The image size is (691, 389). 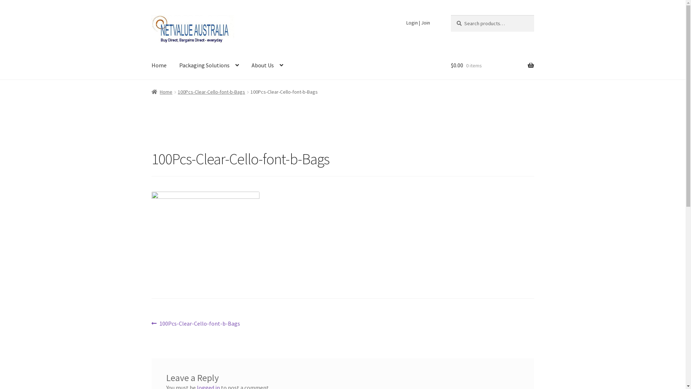 What do you see at coordinates (211, 92) in the screenshot?
I see `100Pcs-Clear-Cello-font-b-Bags` at bounding box center [211, 92].